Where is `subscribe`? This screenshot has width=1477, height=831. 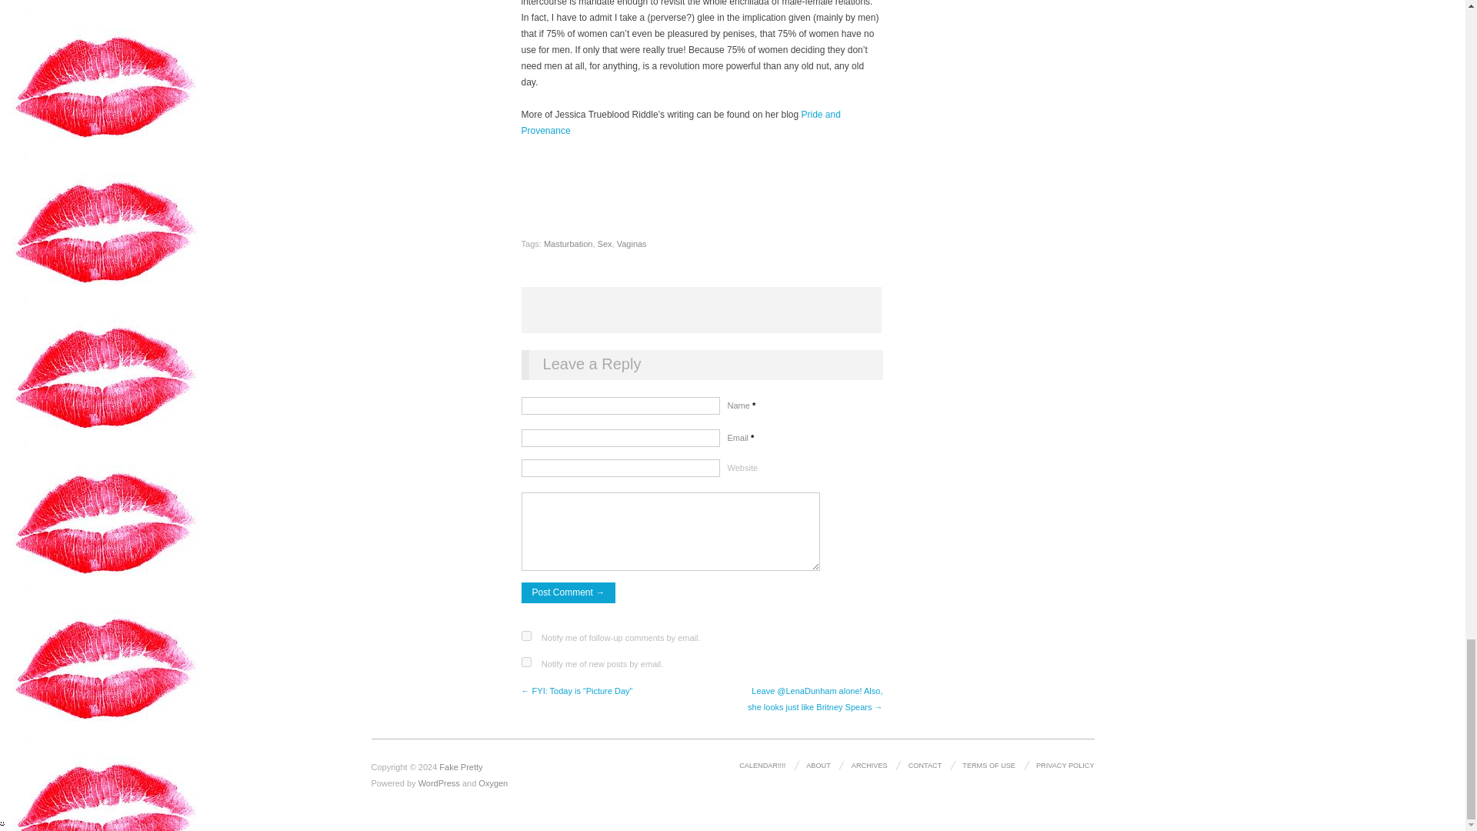 subscribe is located at coordinates (526, 662).